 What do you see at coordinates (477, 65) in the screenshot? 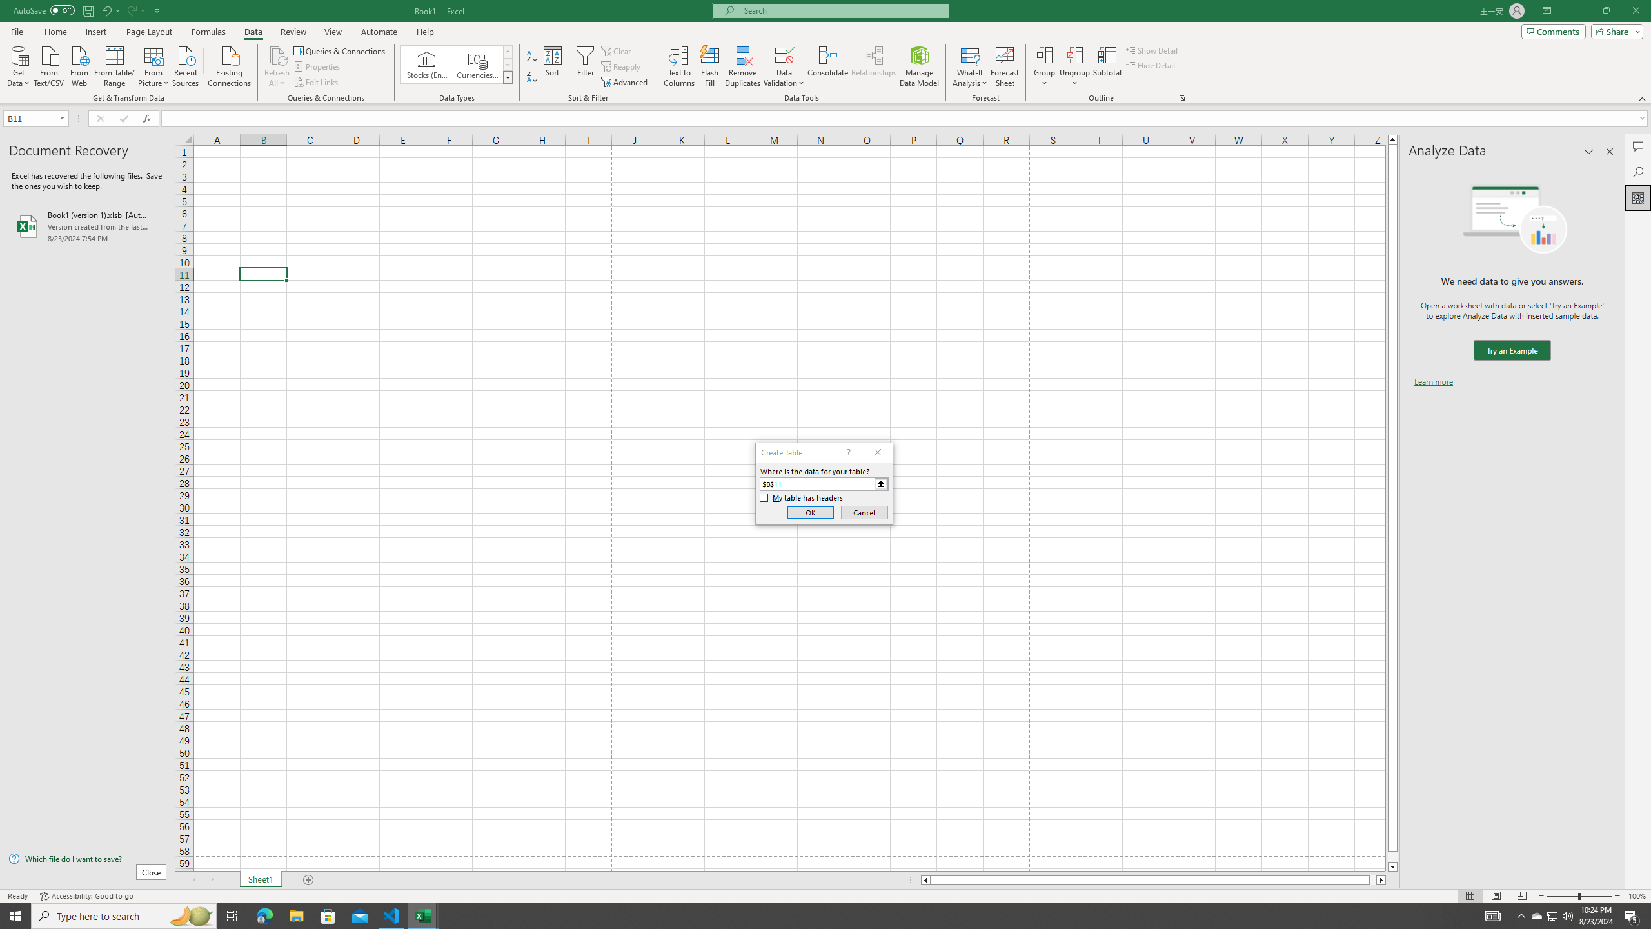
I see `Currencies (English)` at bounding box center [477, 65].